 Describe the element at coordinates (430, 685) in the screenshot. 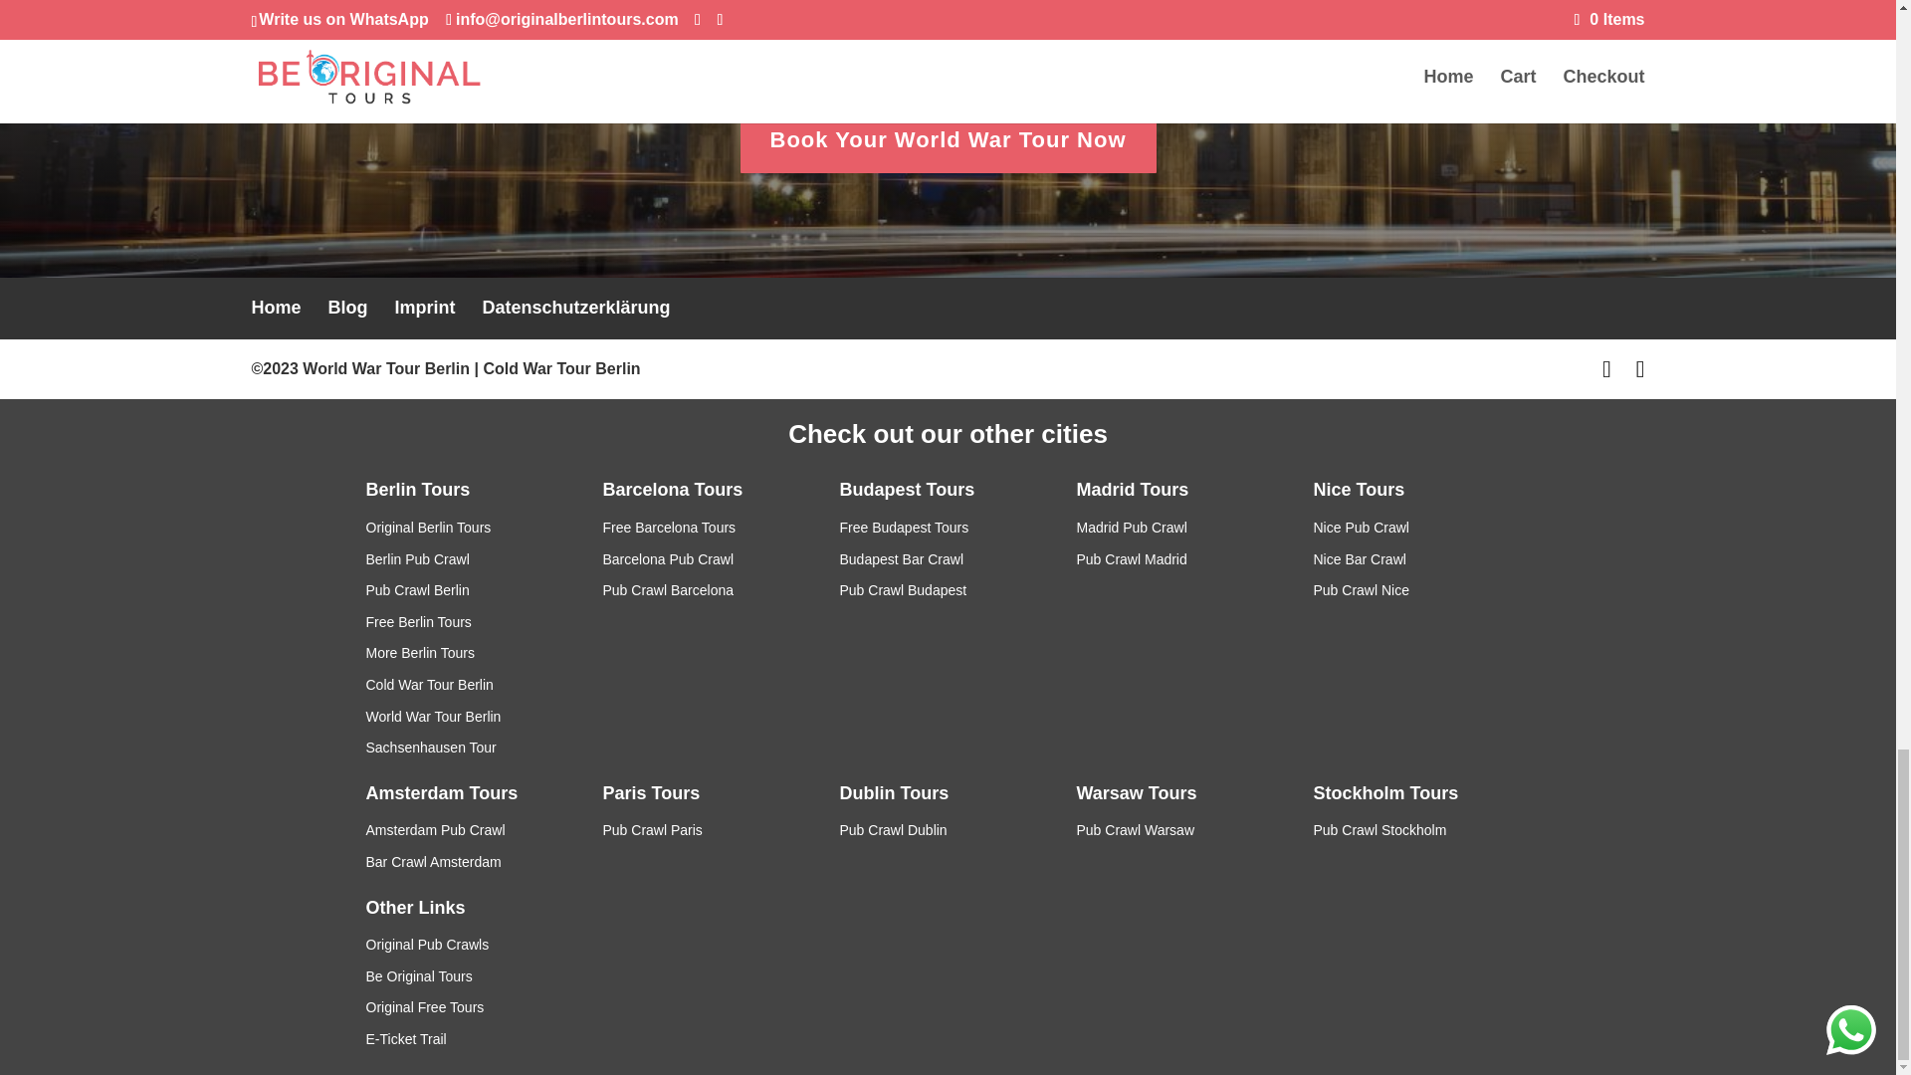

I see `Cold War Tour Berlin` at that location.